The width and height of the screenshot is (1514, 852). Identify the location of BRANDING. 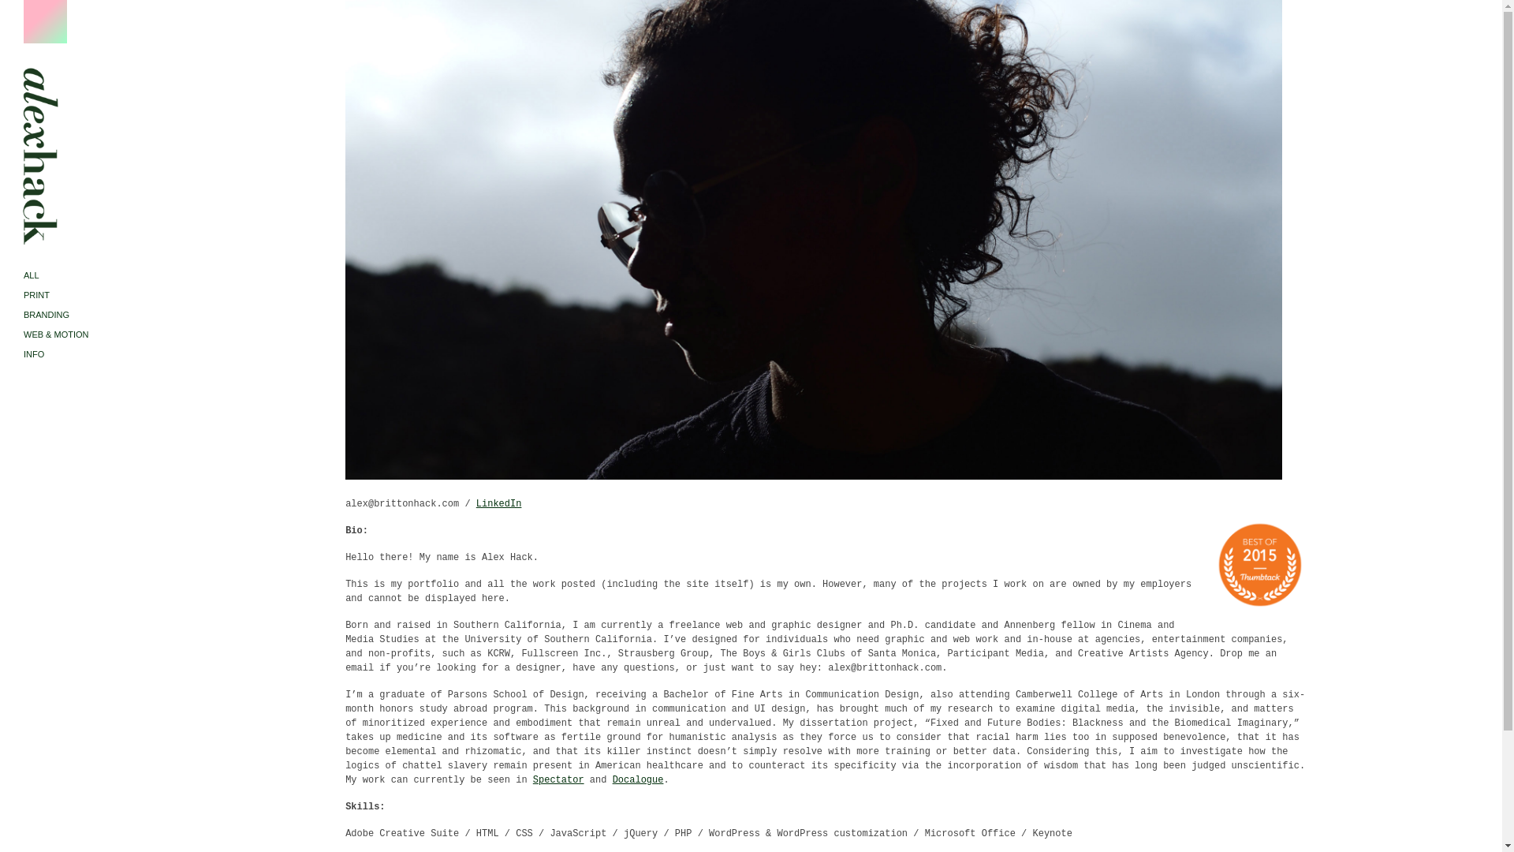
(63, 314).